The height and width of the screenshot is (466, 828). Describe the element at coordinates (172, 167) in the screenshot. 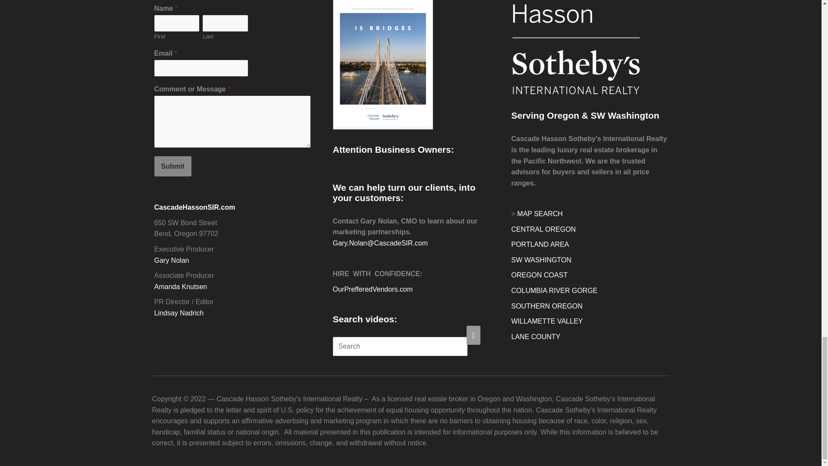

I see `Submit` at that location.